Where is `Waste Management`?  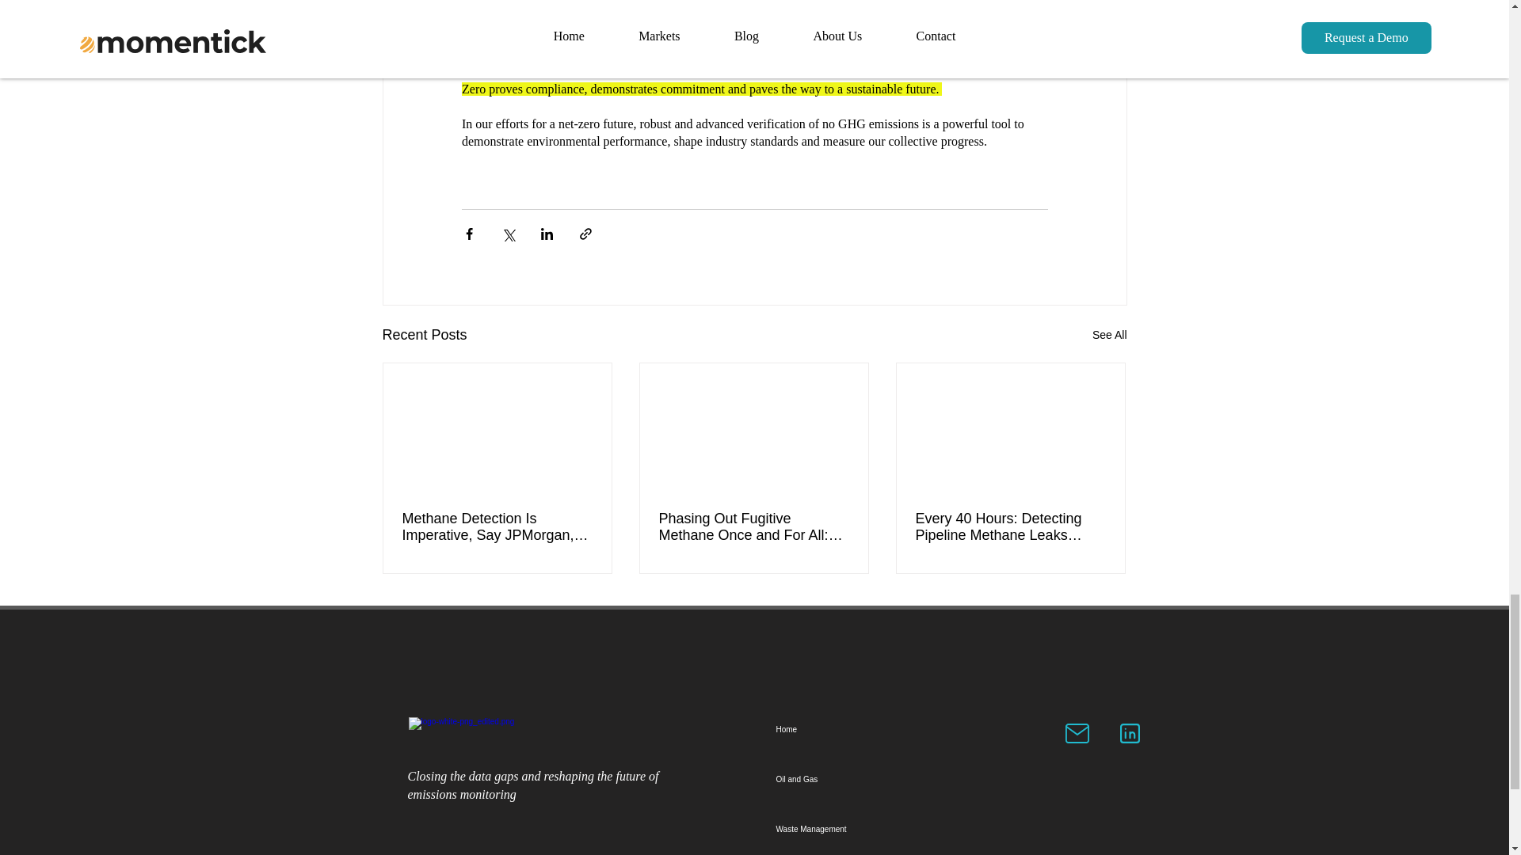
Waste Management is located at coordinates (853, 829).